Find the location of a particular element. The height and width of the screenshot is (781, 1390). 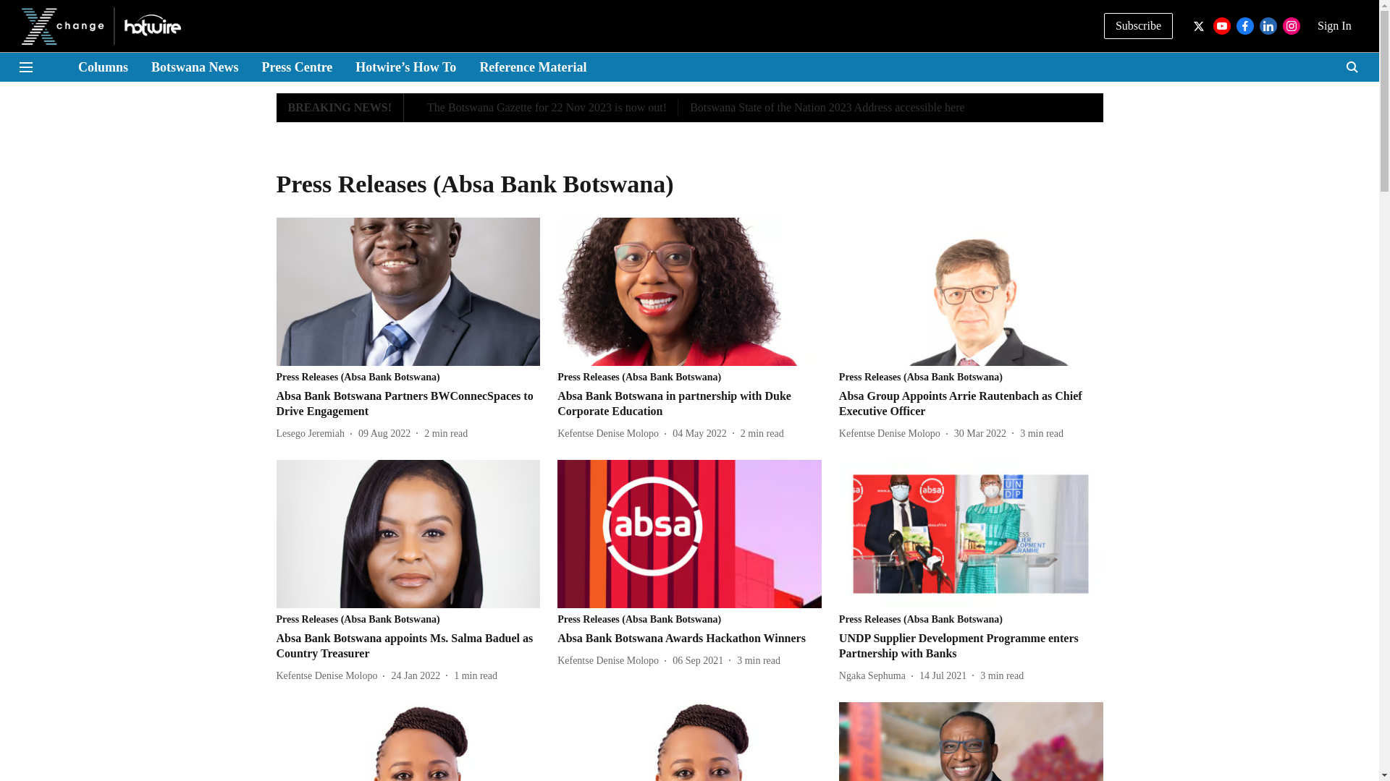

Kefentse Denise Molopo is located at coordinates (611, 434).